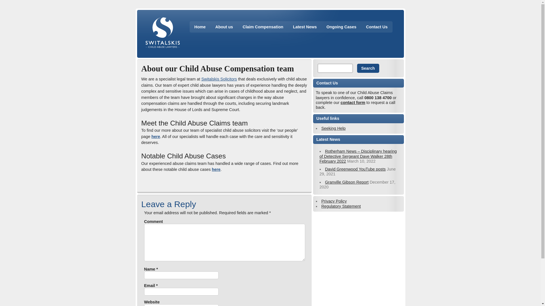  What do you see at coordinates (341, 27) in the screenshot?
I see `Ongoing Cases` at bounding box center [341, 27].